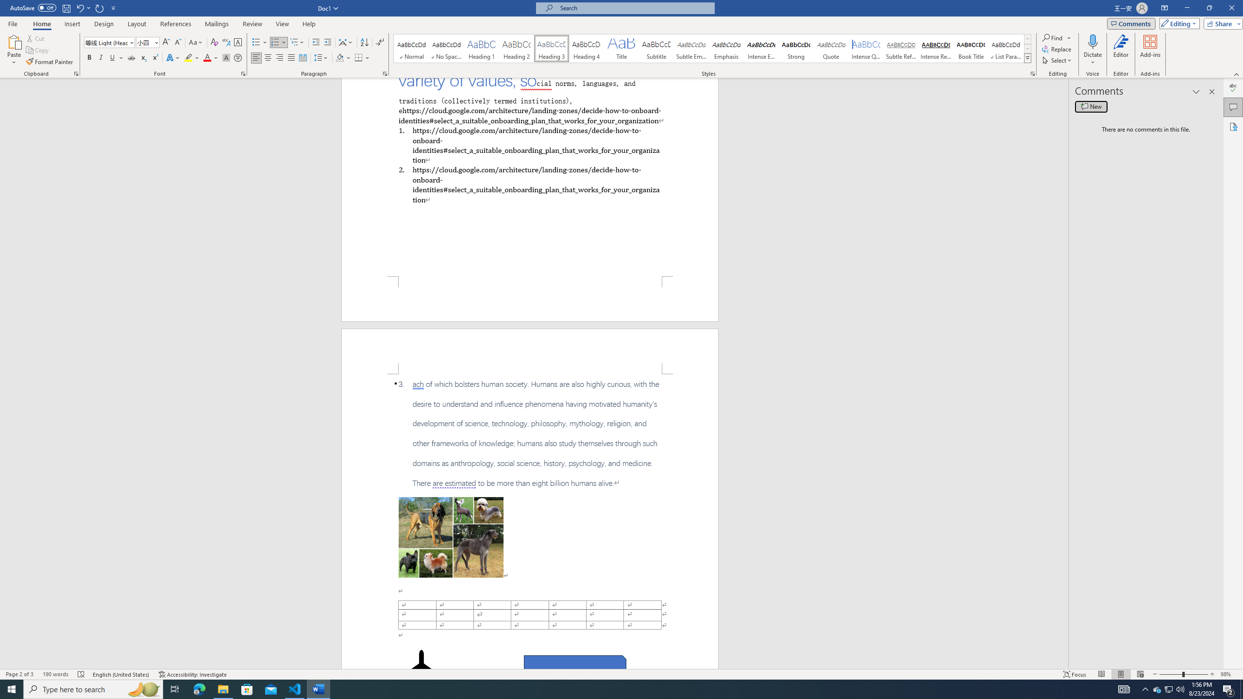 The image size is (1243, 699). Describe the element at coordinates (1233, 126) in the screenshot. I see `Accessibility` at that location.